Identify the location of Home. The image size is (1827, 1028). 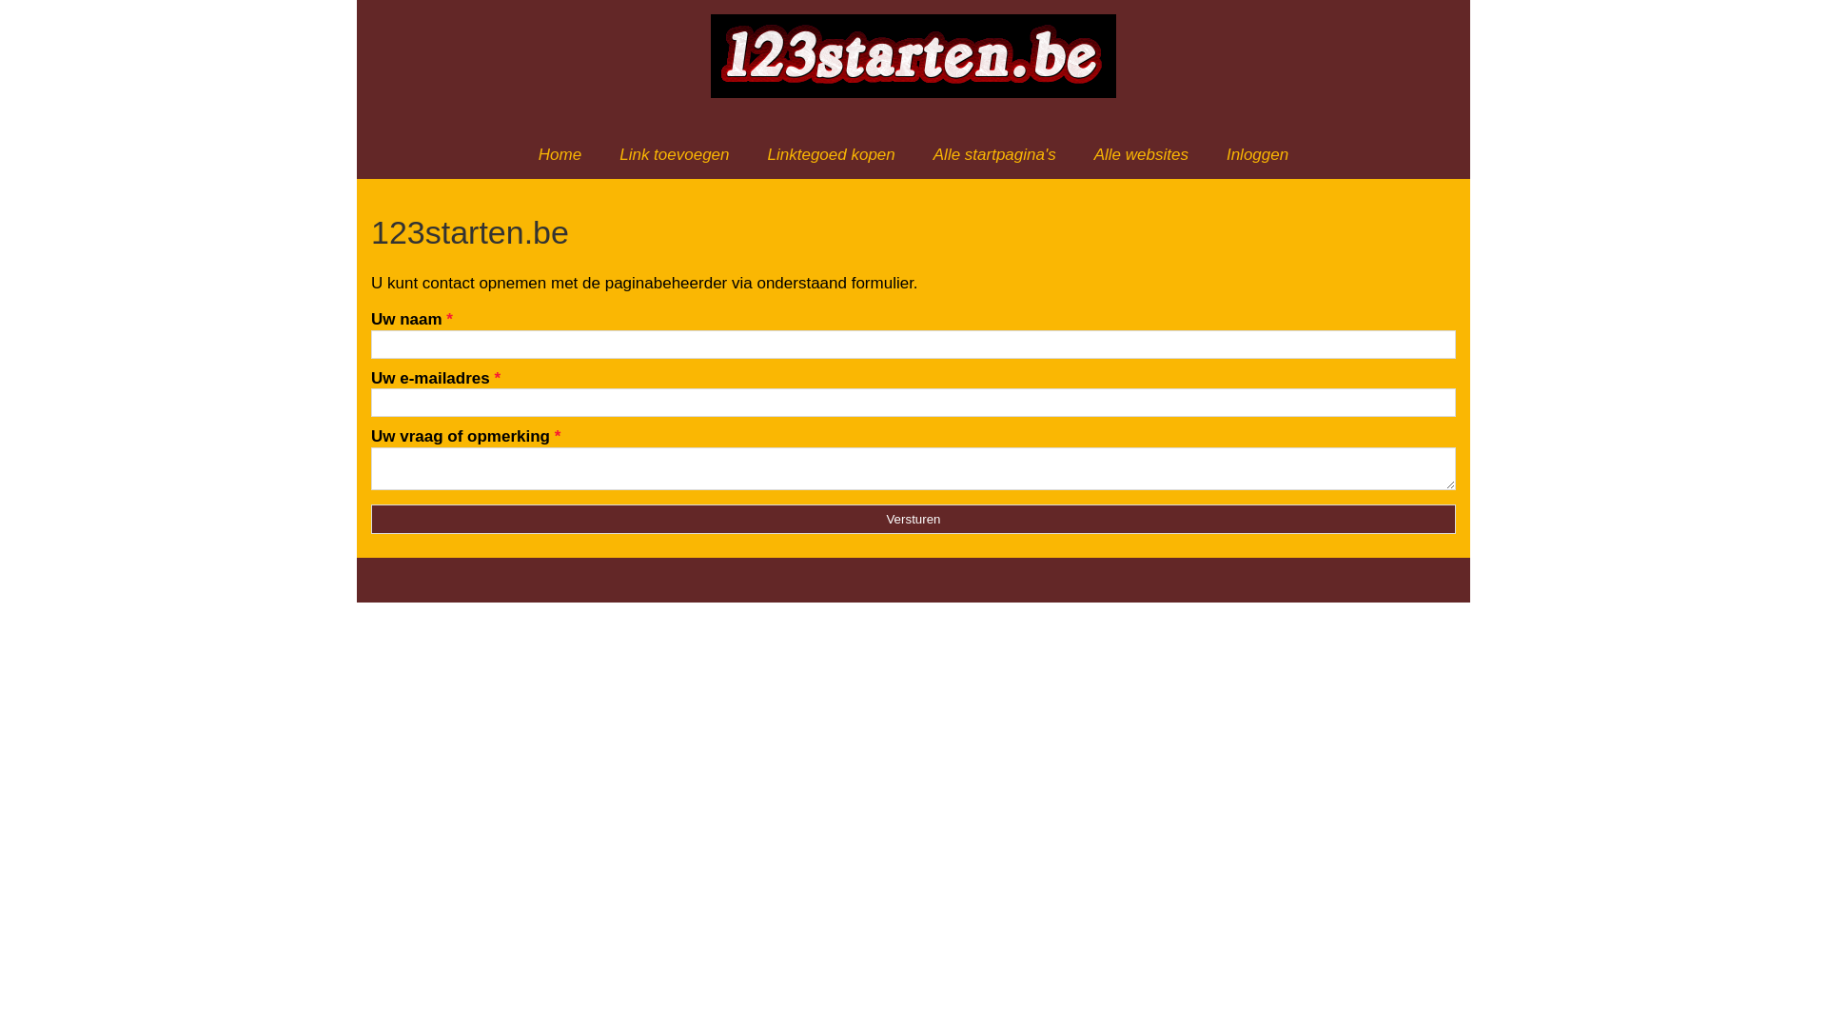
(560, 154).